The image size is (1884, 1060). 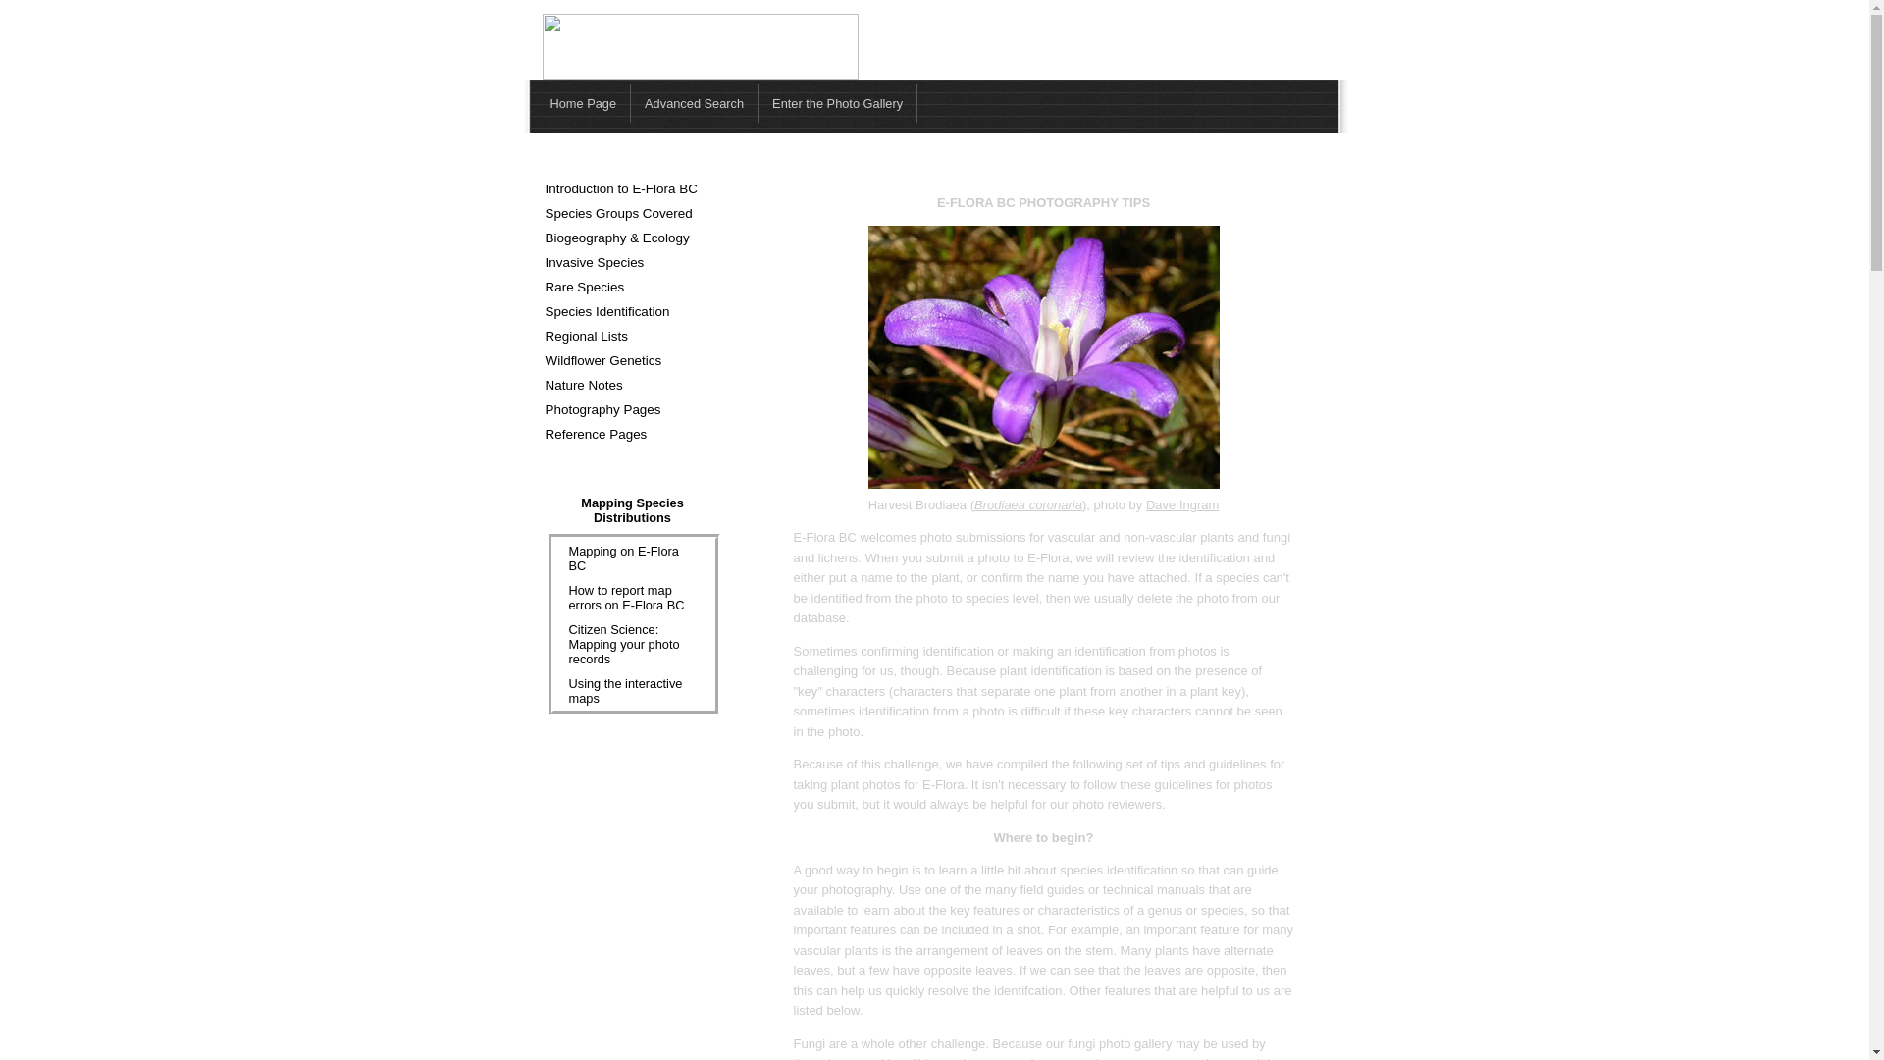 I want to click on Enter the Photo Gallery, so click(x=838, y=104).